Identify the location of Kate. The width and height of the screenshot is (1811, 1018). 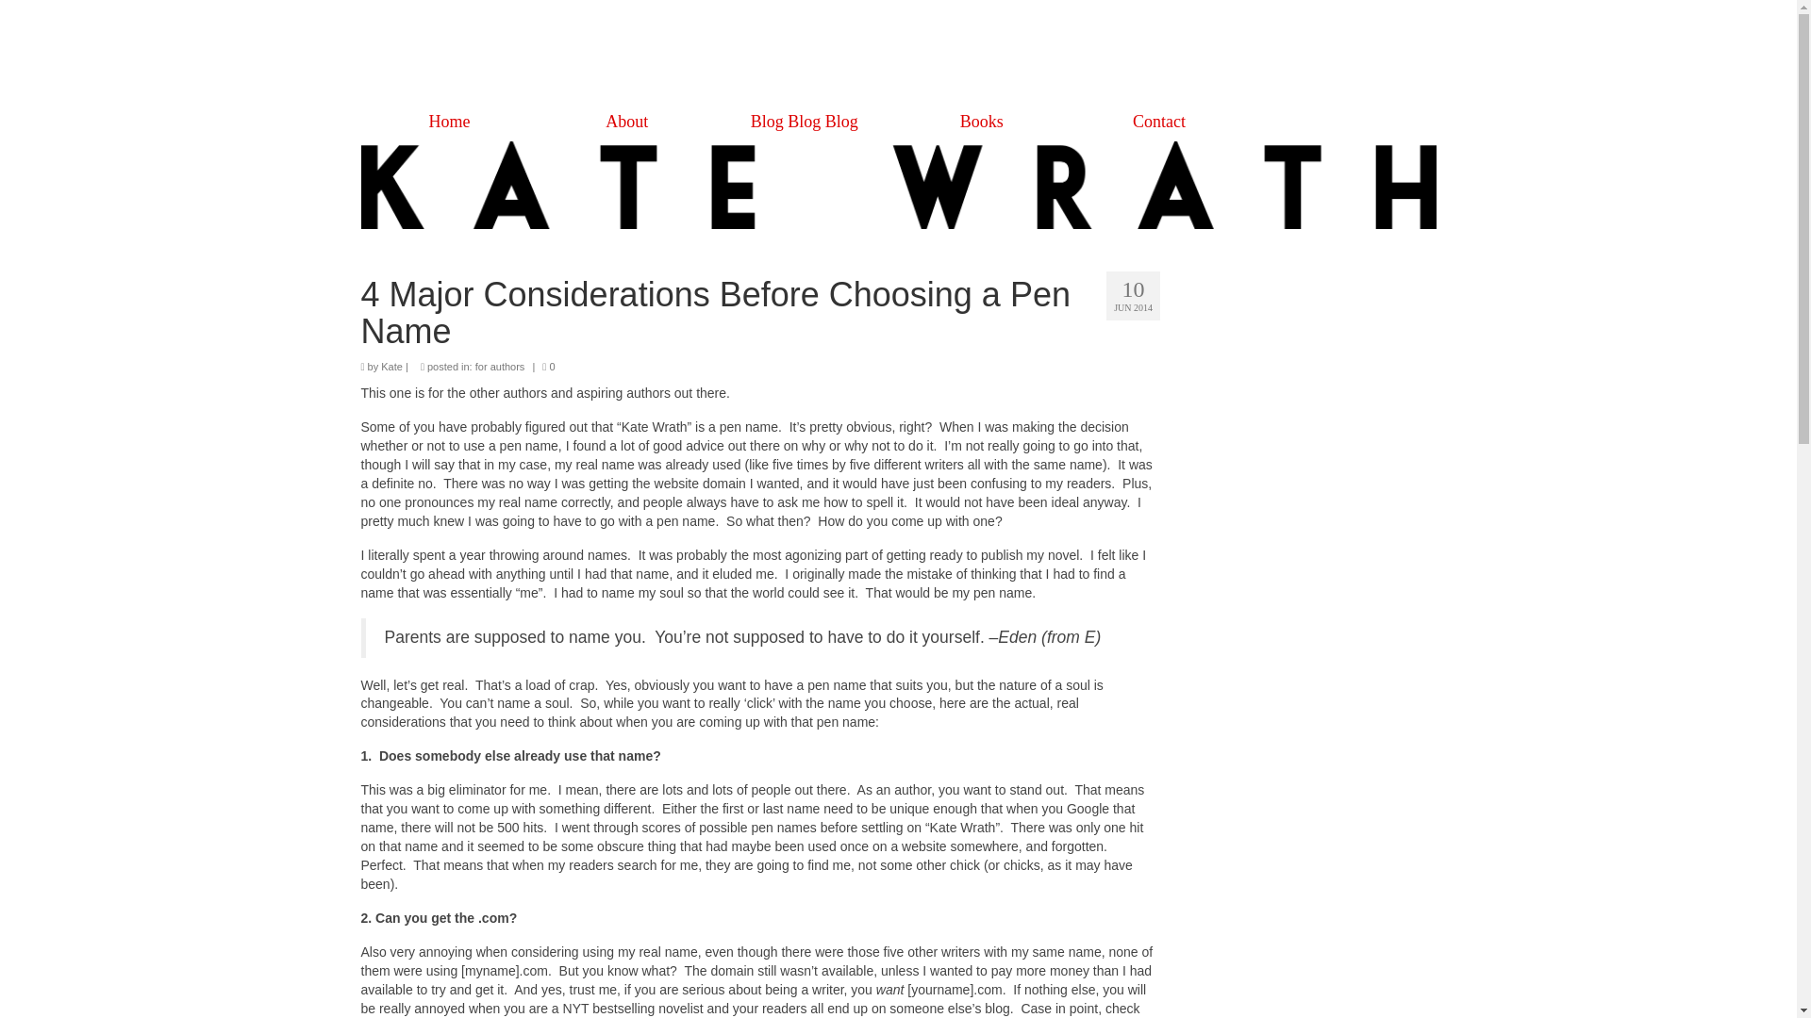
(390, 367).